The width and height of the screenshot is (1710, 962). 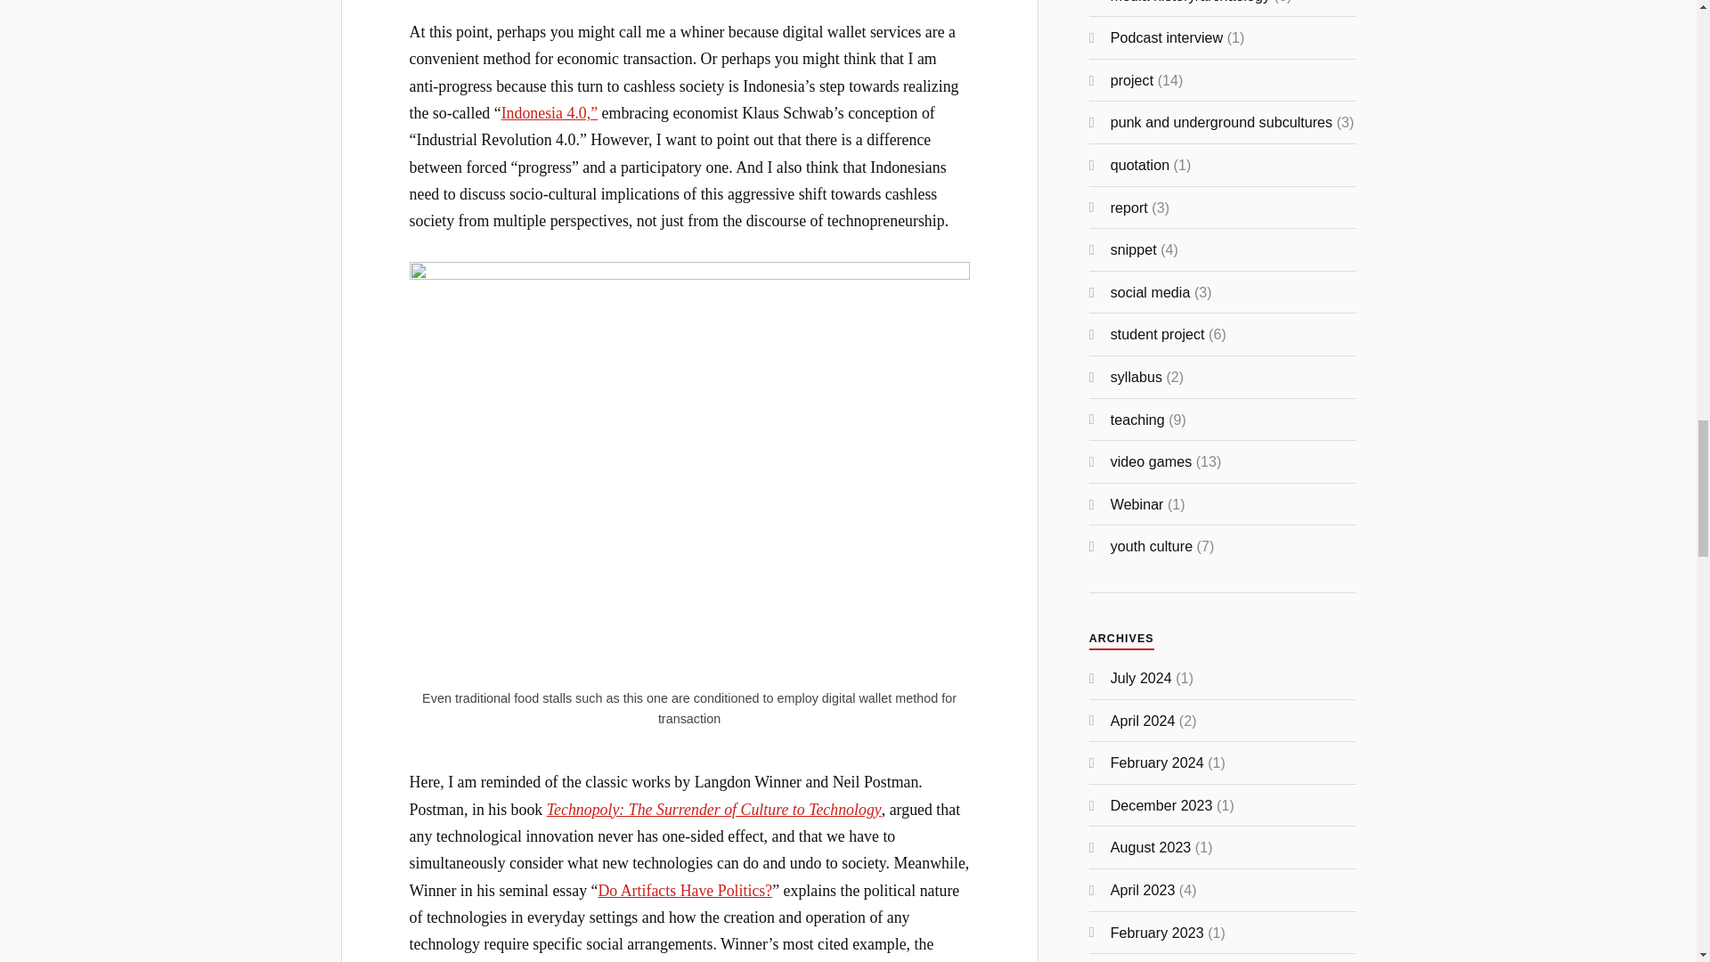 What do you see at coordinates (714, 809) in the screenshot?
I see `Technopoly: The Surrender of Culture to Technology` at bounding box center [714, 809].